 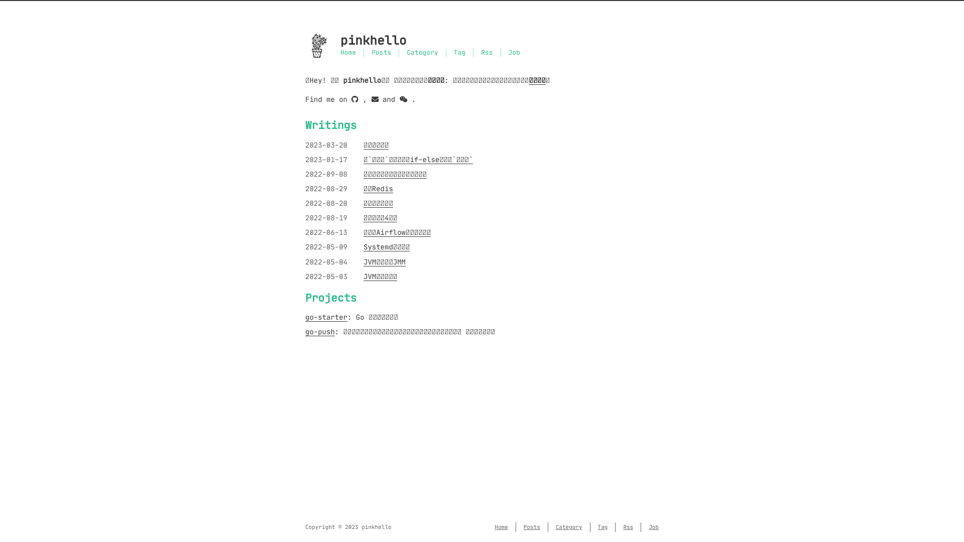 I want to click on pinkhello, so click(x=482, y=41).